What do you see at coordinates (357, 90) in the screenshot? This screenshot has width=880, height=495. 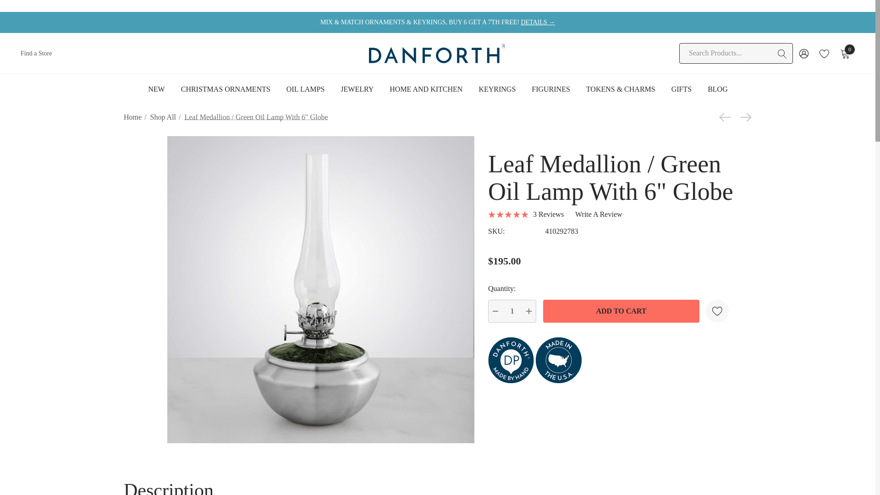 I see `JEWELRY` at bounding box center [357, 90].